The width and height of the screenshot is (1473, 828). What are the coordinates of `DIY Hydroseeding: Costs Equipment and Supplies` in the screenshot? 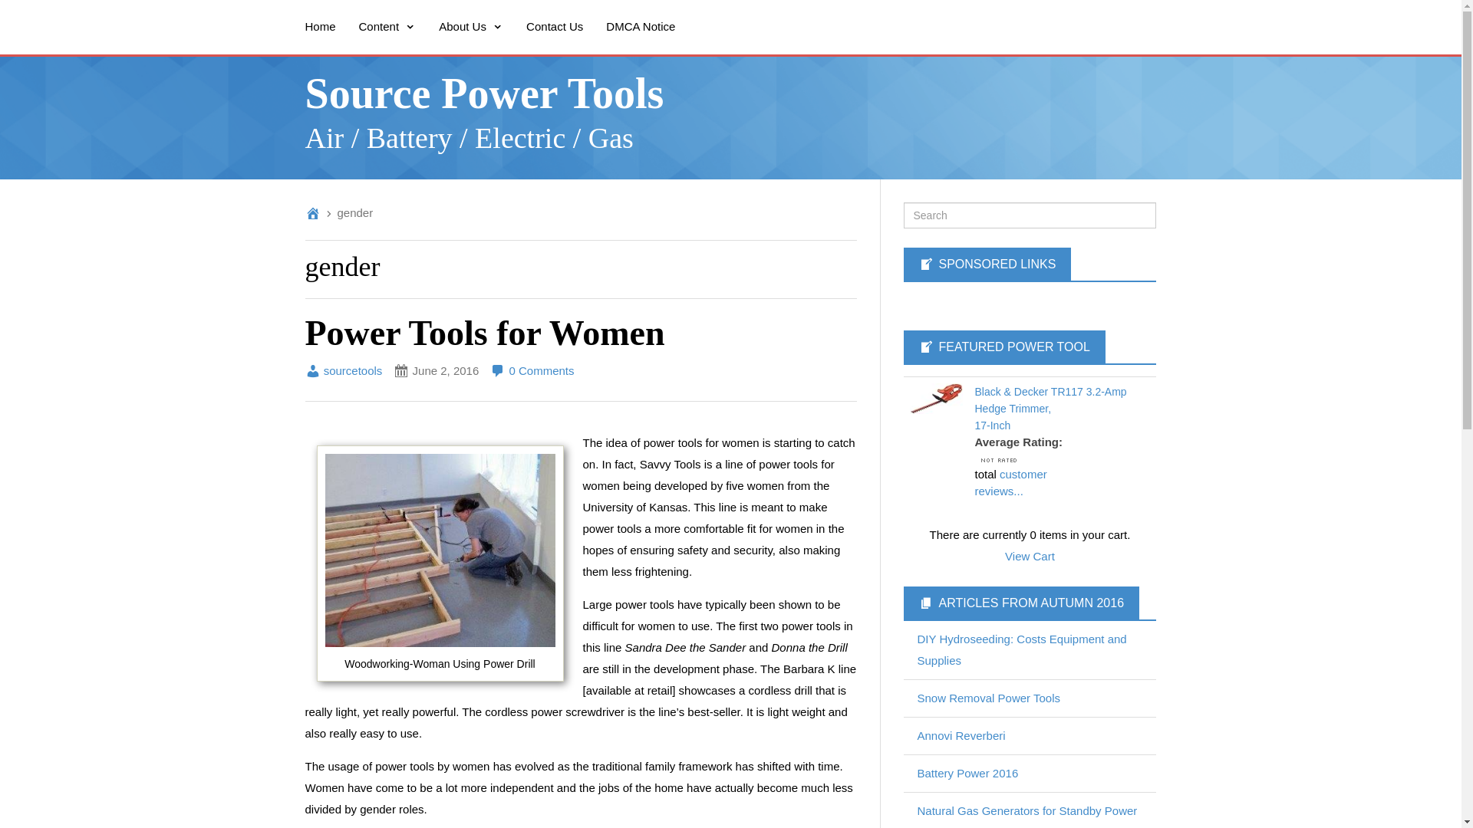 It's located at (388, 26).